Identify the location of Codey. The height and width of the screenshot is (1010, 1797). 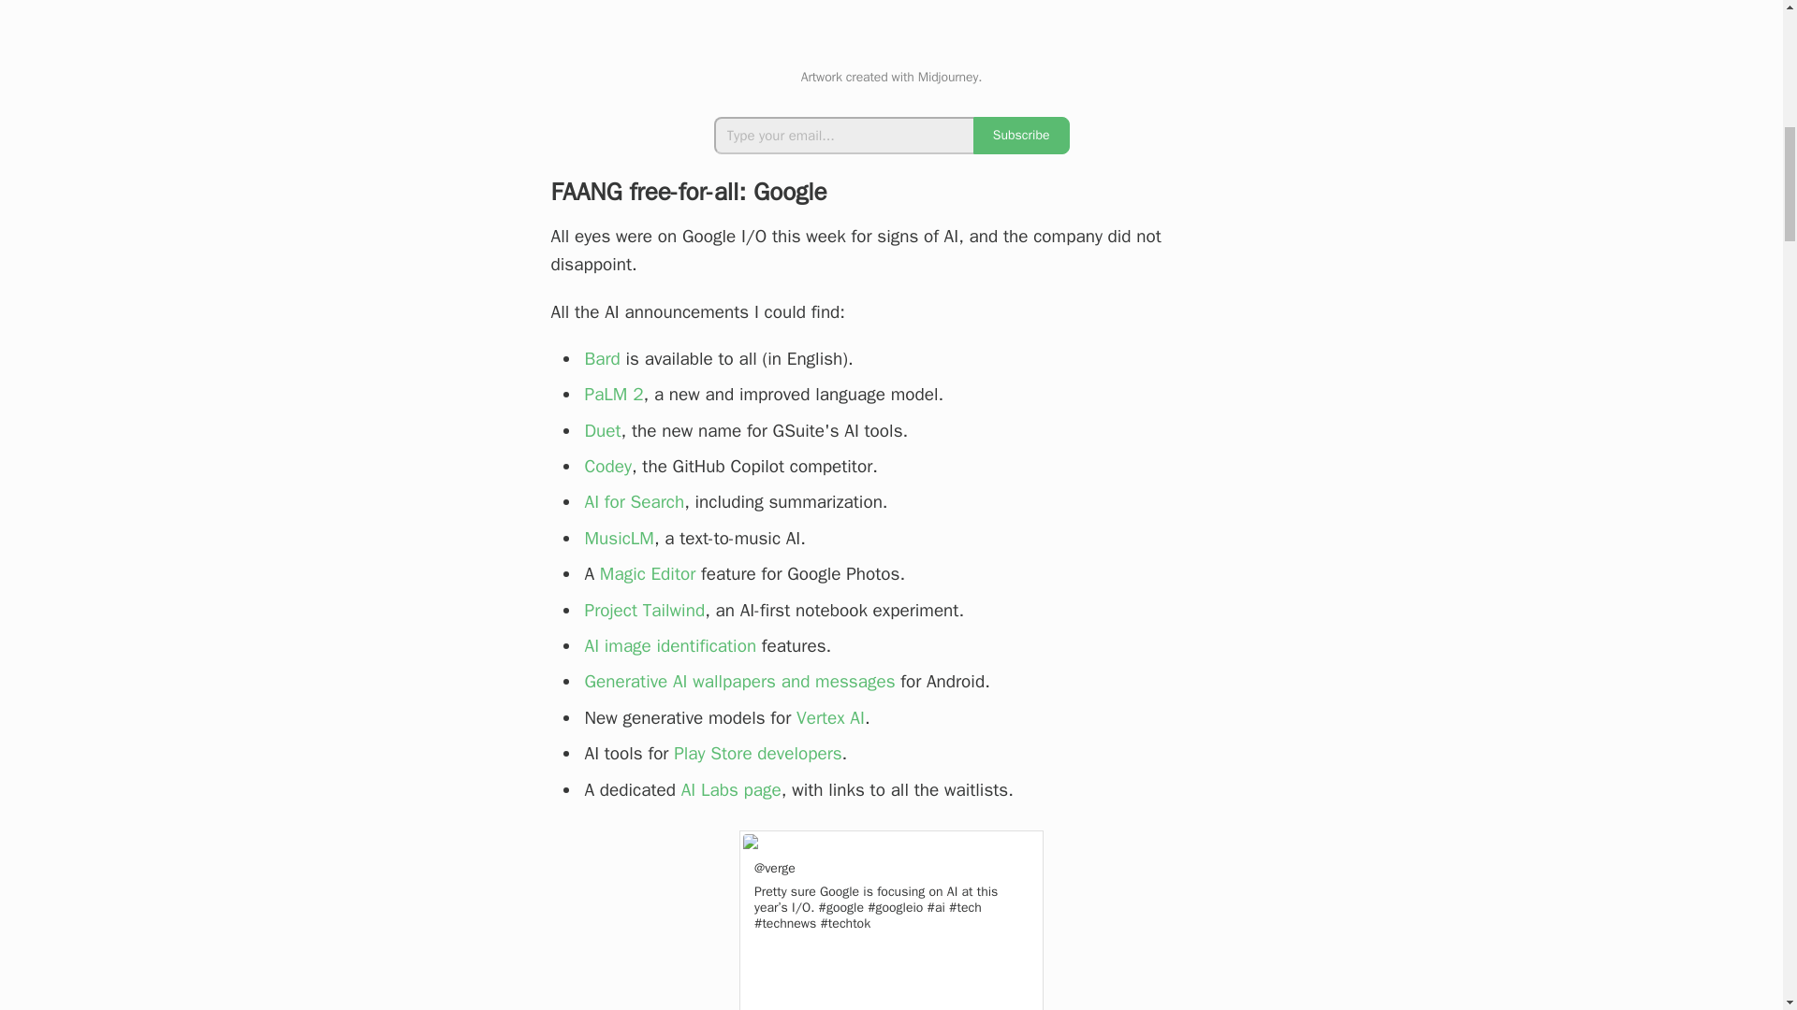
(606, 466).